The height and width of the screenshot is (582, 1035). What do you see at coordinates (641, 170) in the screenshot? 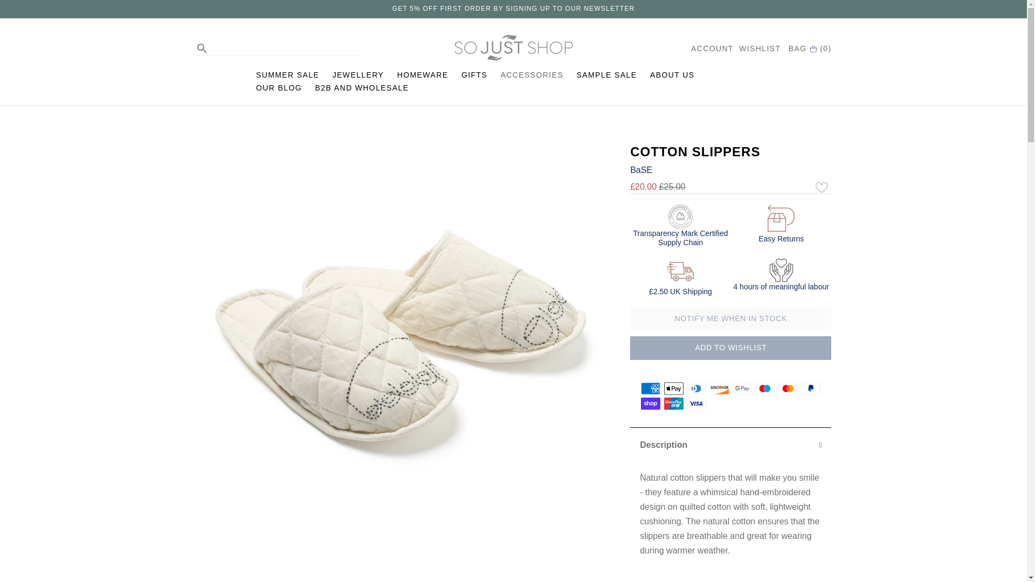
I see `BaSE` at bounding box center [641, 170].